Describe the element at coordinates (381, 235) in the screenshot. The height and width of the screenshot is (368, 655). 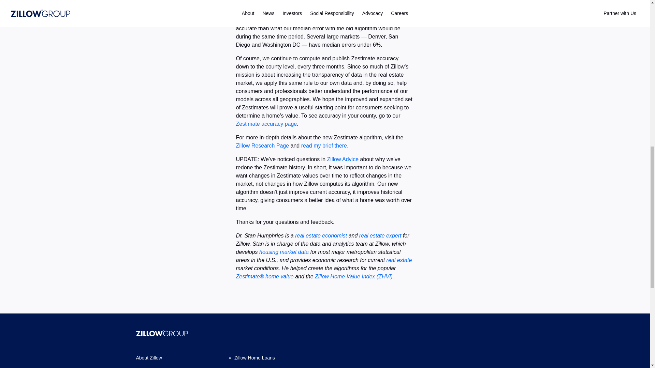
I see `real estate expert` at that location.